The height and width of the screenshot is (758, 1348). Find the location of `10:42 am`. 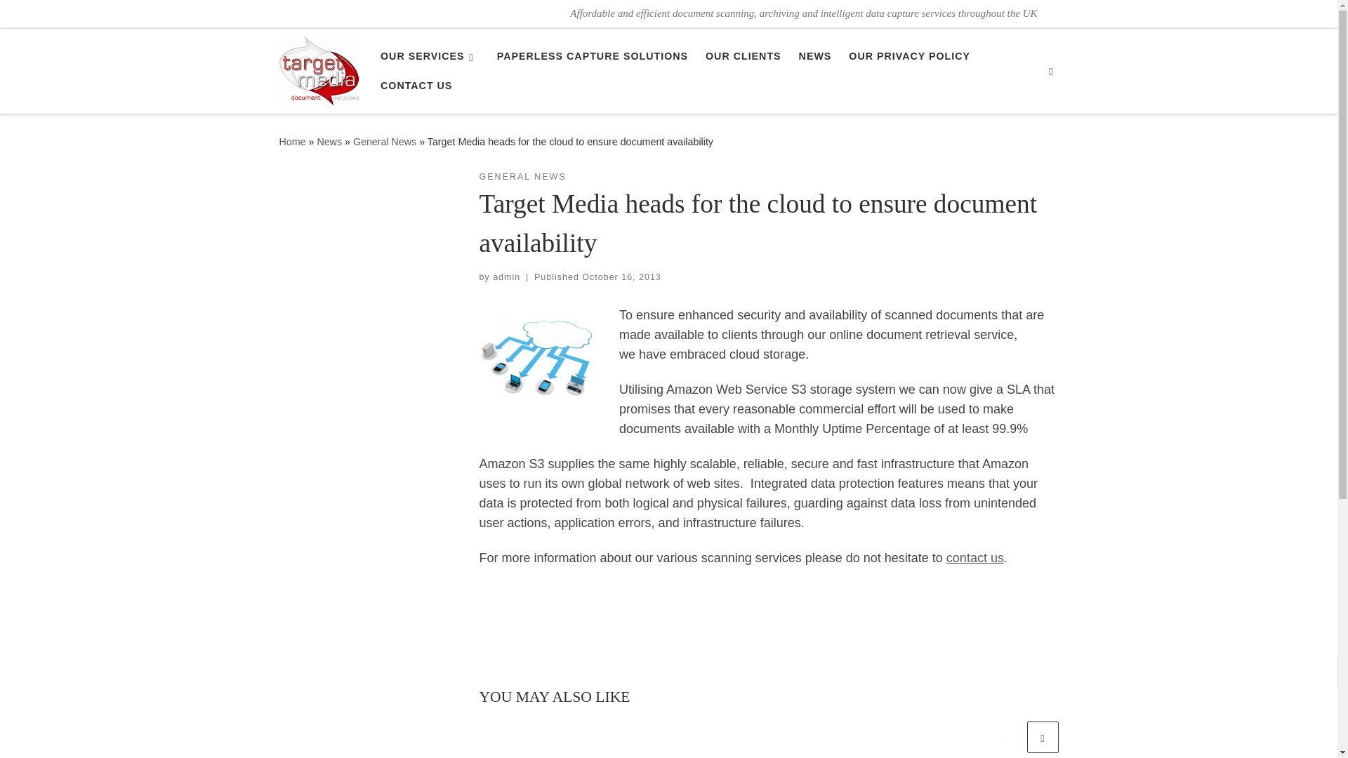

10:42 am is located at coordinates (621, 277).